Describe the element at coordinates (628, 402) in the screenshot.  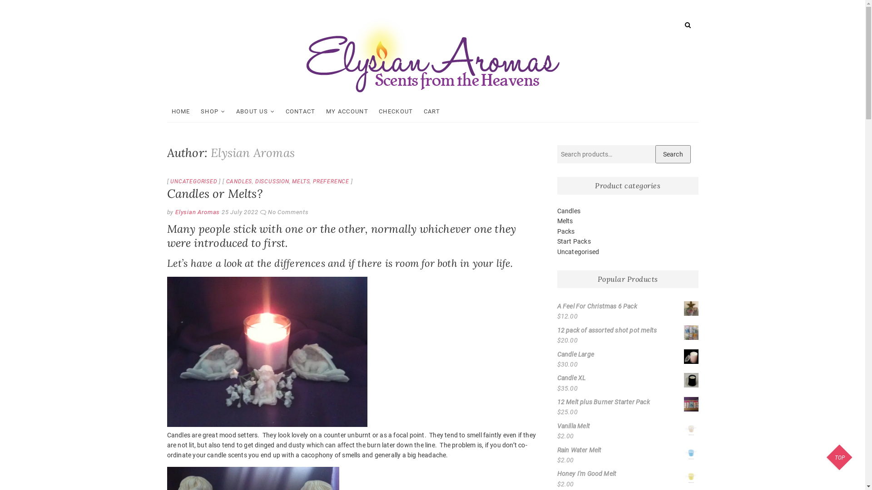
I see `12 Melt plus Burner Starter Pack` at that location.